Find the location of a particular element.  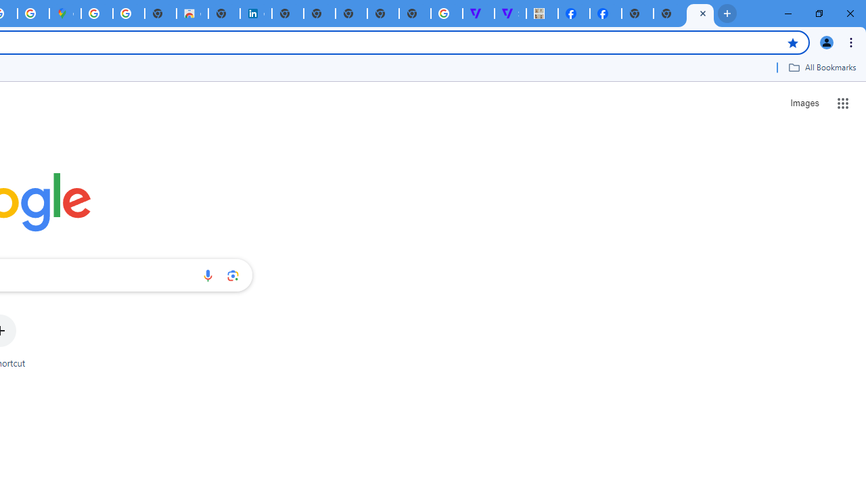

Miley Cyrus | Facebook is located at coordinates (606, 14).